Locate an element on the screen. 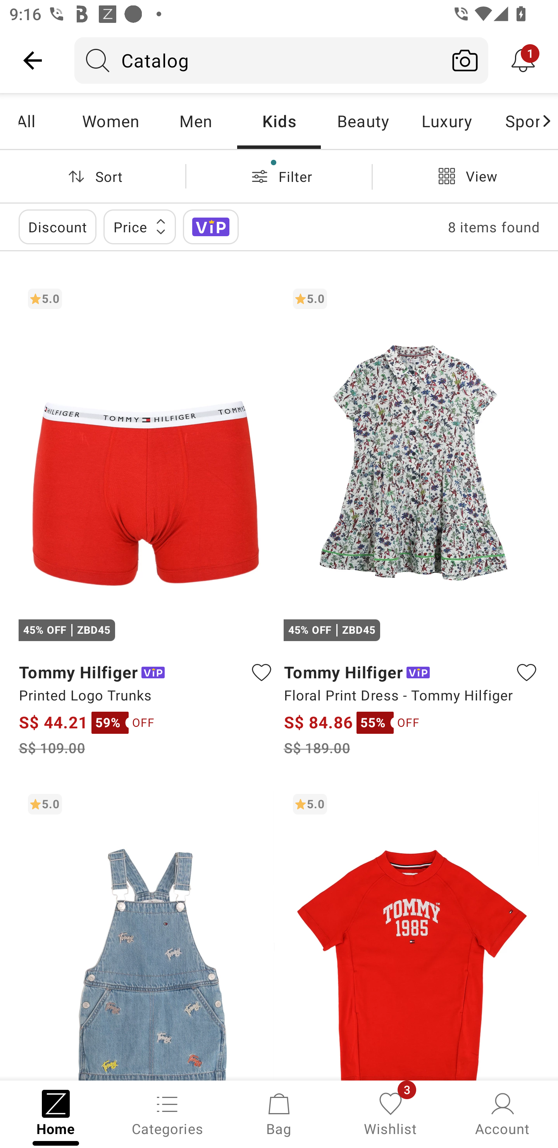 This screenshot has width=558, height=1148. Bag is located at coordinates (279, 1113).